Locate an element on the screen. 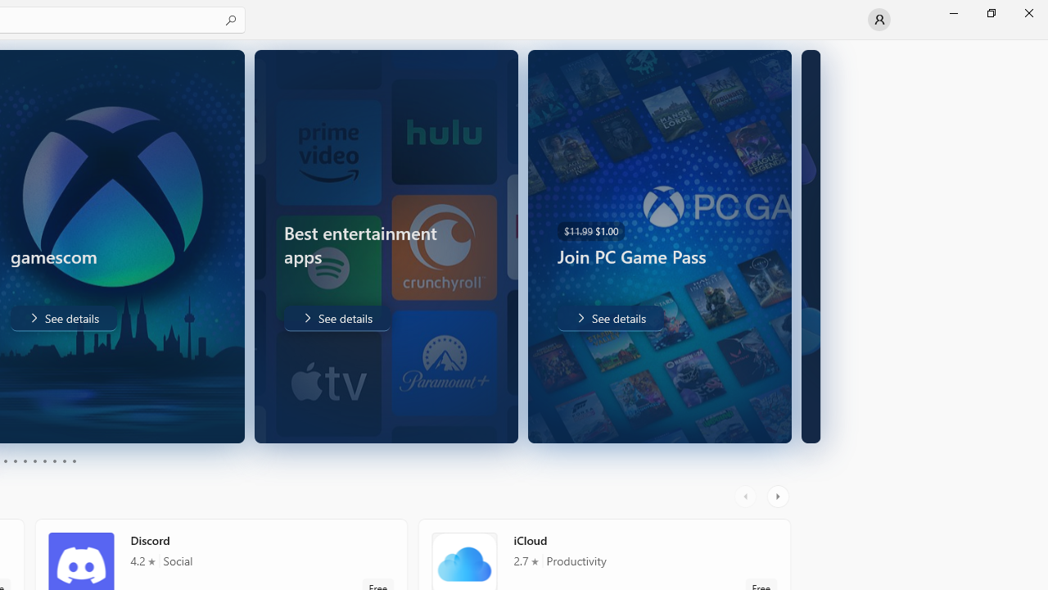 This screenshot has height=590, width=1048. AutomationID: Image is located at coordinates (796, 246).